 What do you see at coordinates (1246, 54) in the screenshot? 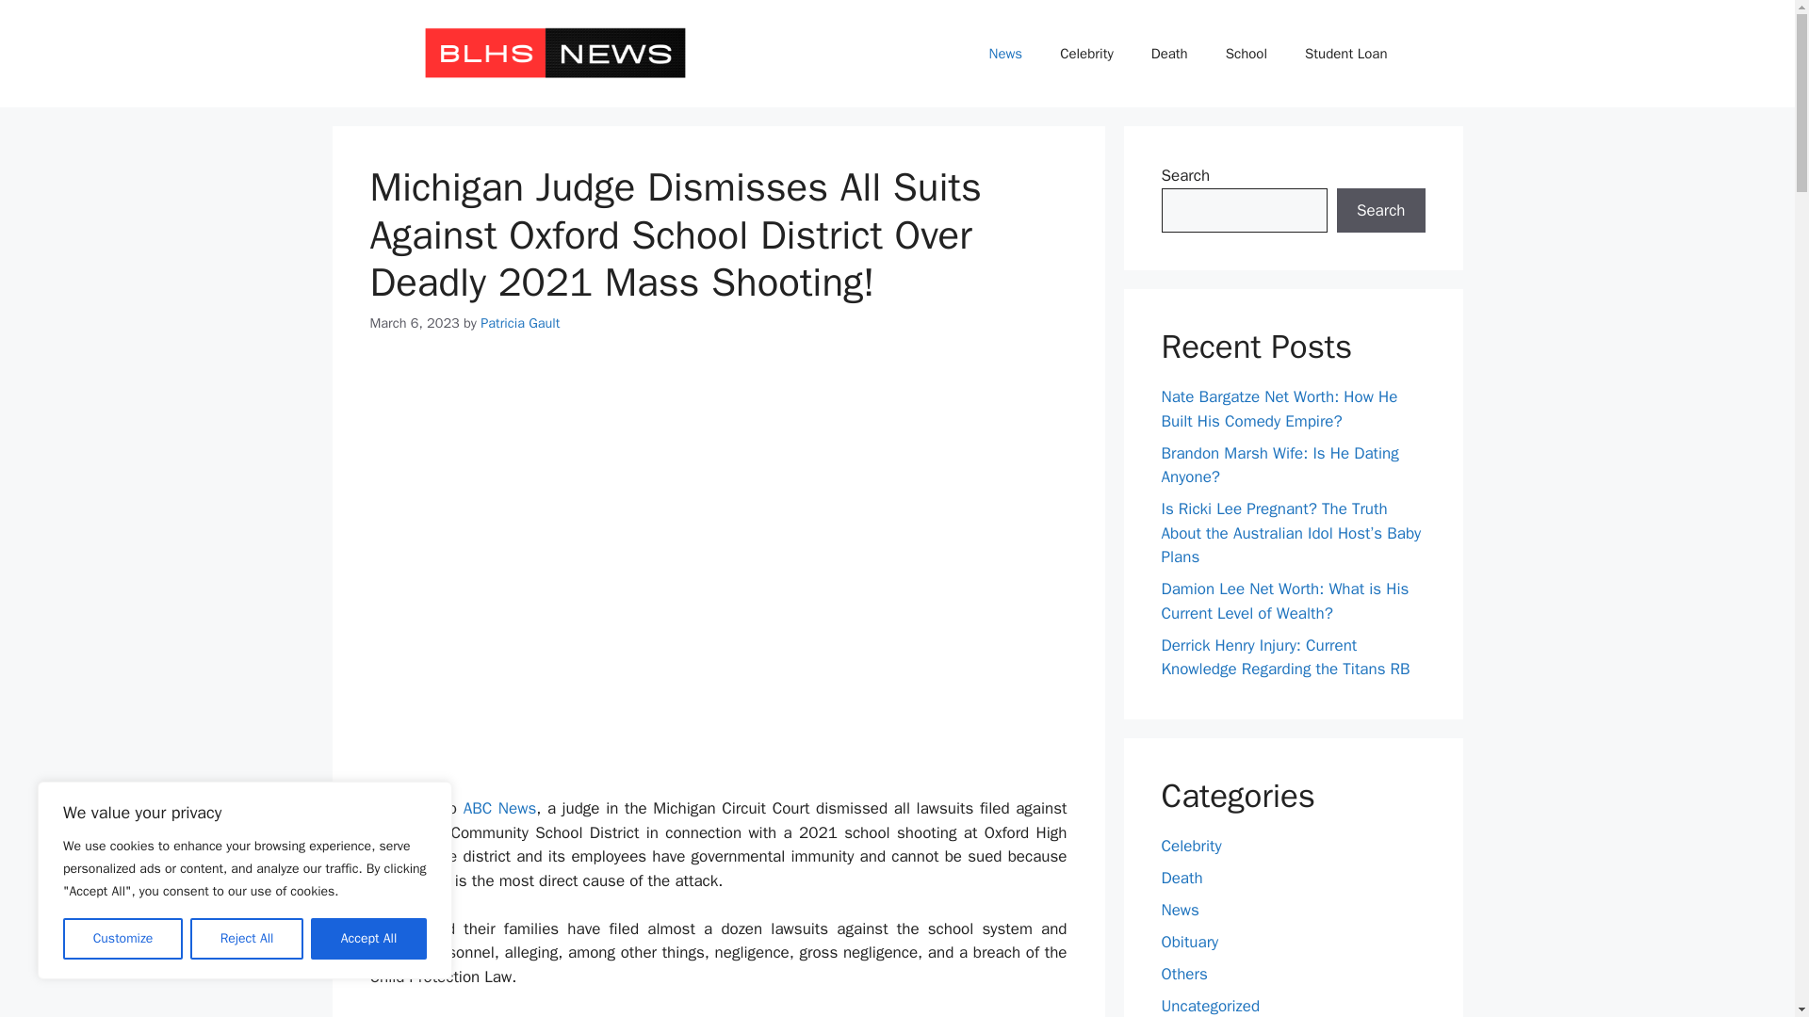
I see `School` at bounding box center [1246, 54].